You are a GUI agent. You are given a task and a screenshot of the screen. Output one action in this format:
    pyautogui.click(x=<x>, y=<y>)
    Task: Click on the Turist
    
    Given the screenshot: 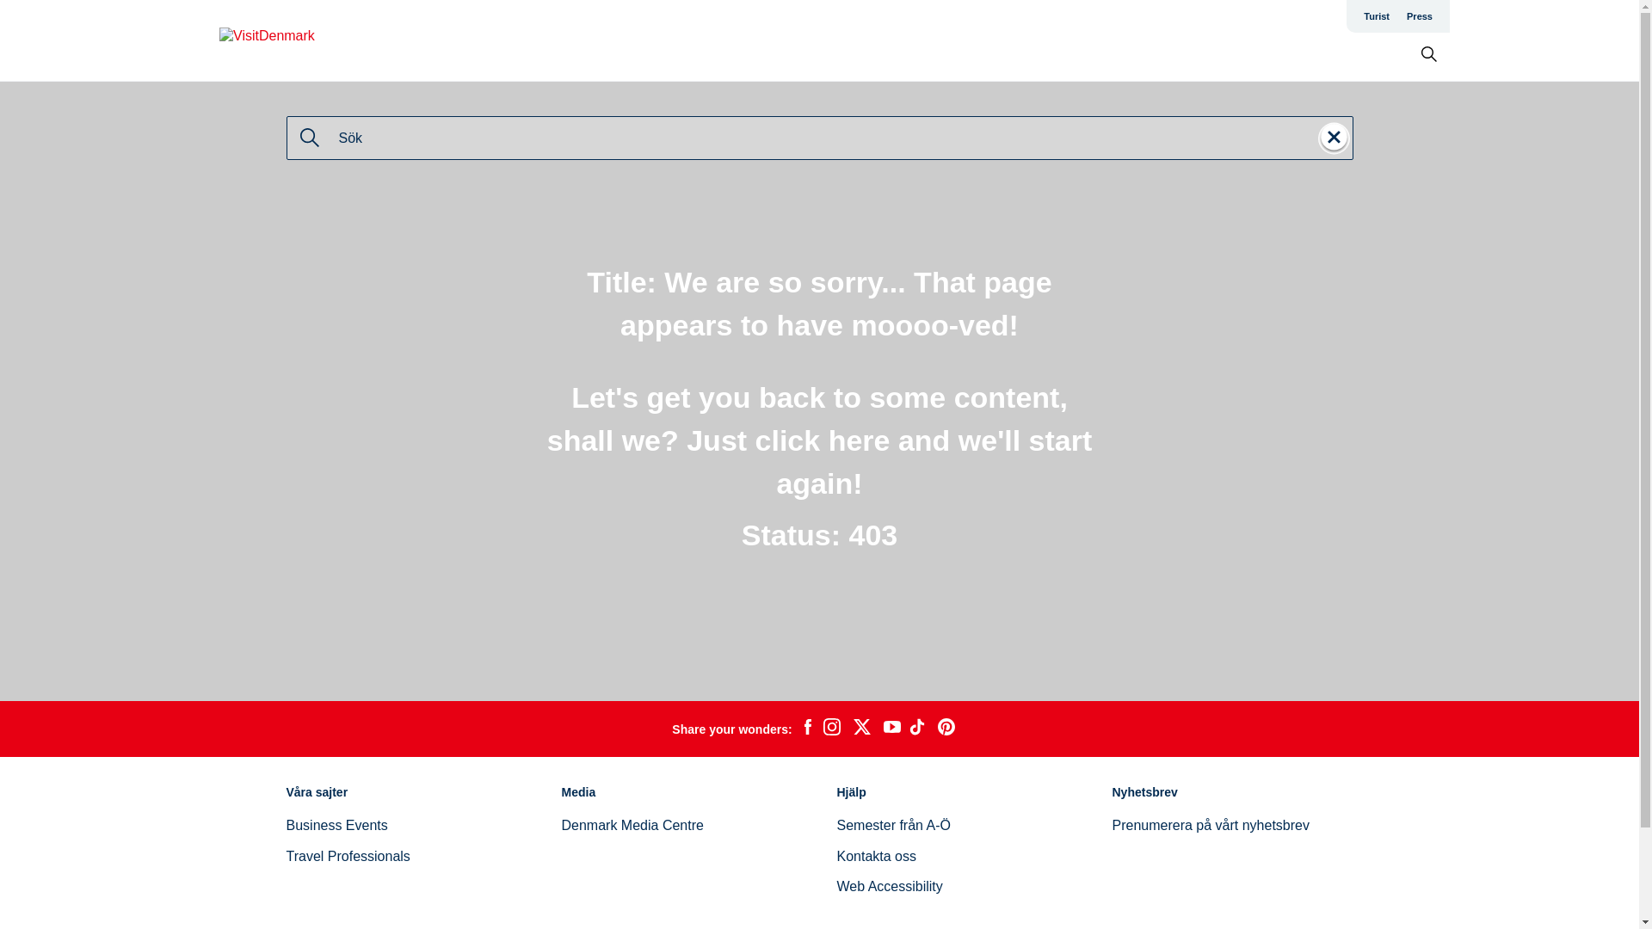 What is the action you would take?
    pyautogui.click(x=1376, y=15)
    